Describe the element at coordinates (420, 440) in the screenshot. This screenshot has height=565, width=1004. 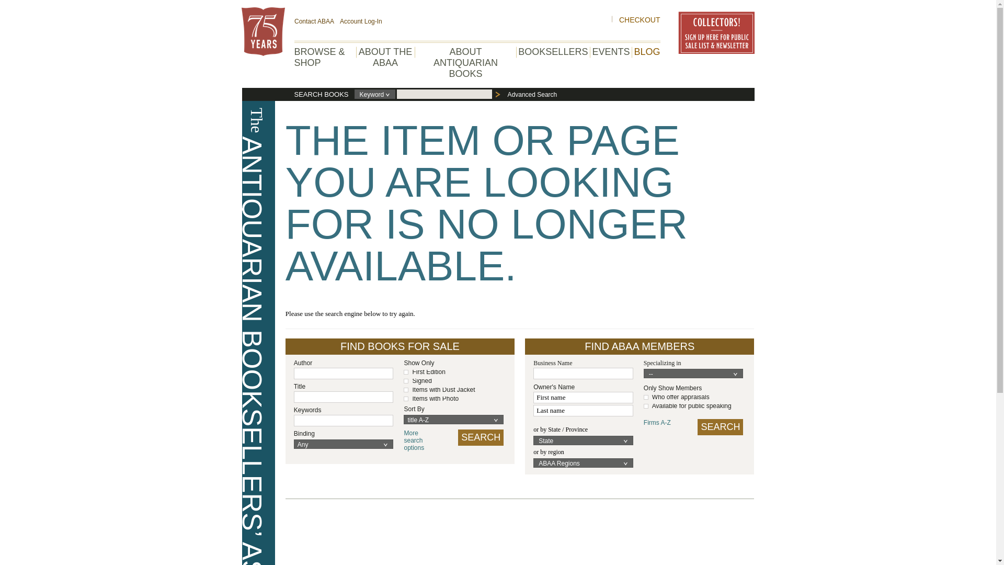
I see `search` at that location.